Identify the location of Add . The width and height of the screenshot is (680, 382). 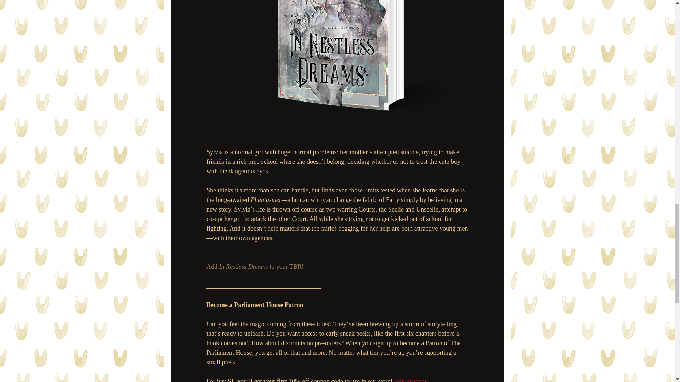
(212, 267).